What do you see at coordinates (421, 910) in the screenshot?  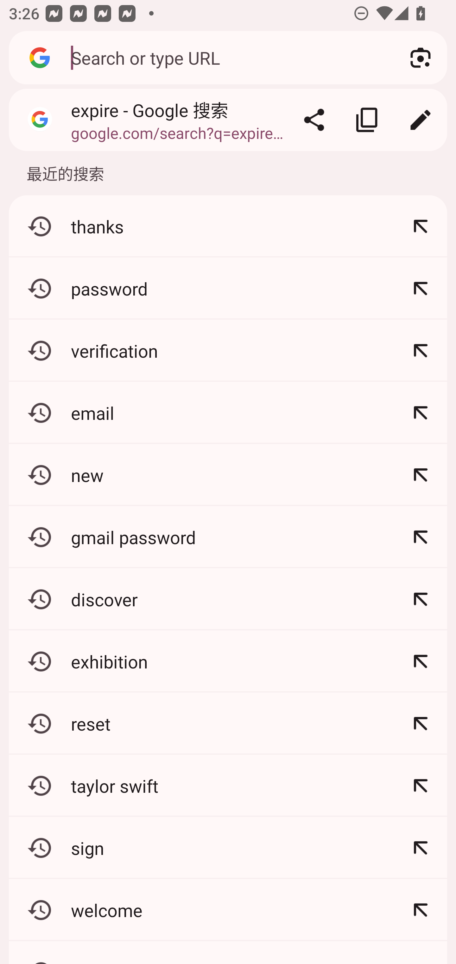 I see `Refine: welcome` at bounding box center [421, 910].